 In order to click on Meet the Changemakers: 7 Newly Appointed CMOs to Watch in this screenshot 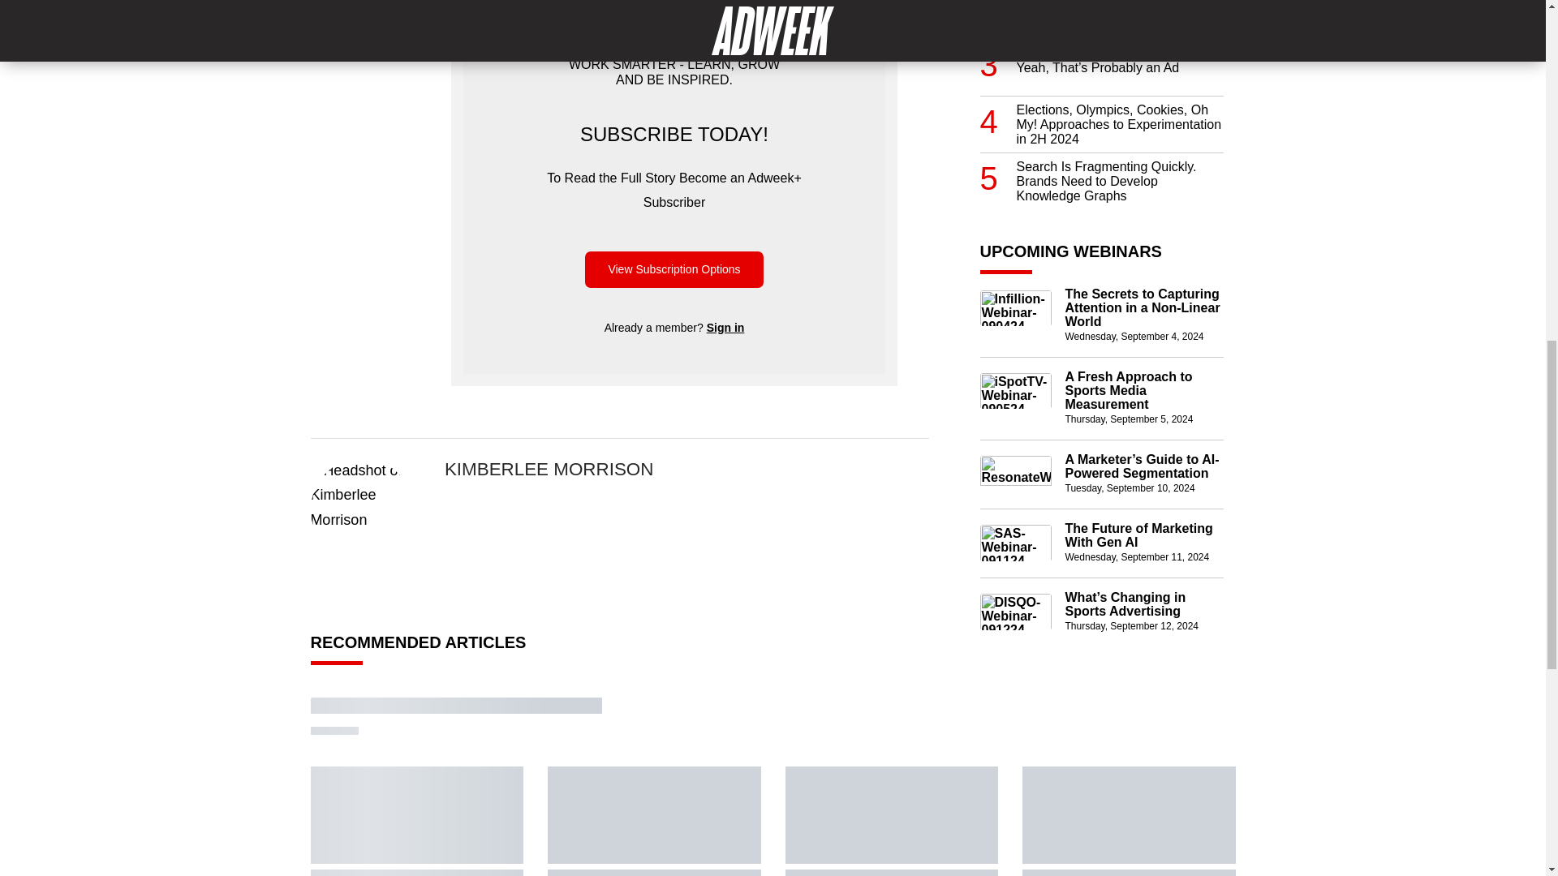, I will do `click(1119, 13)`.